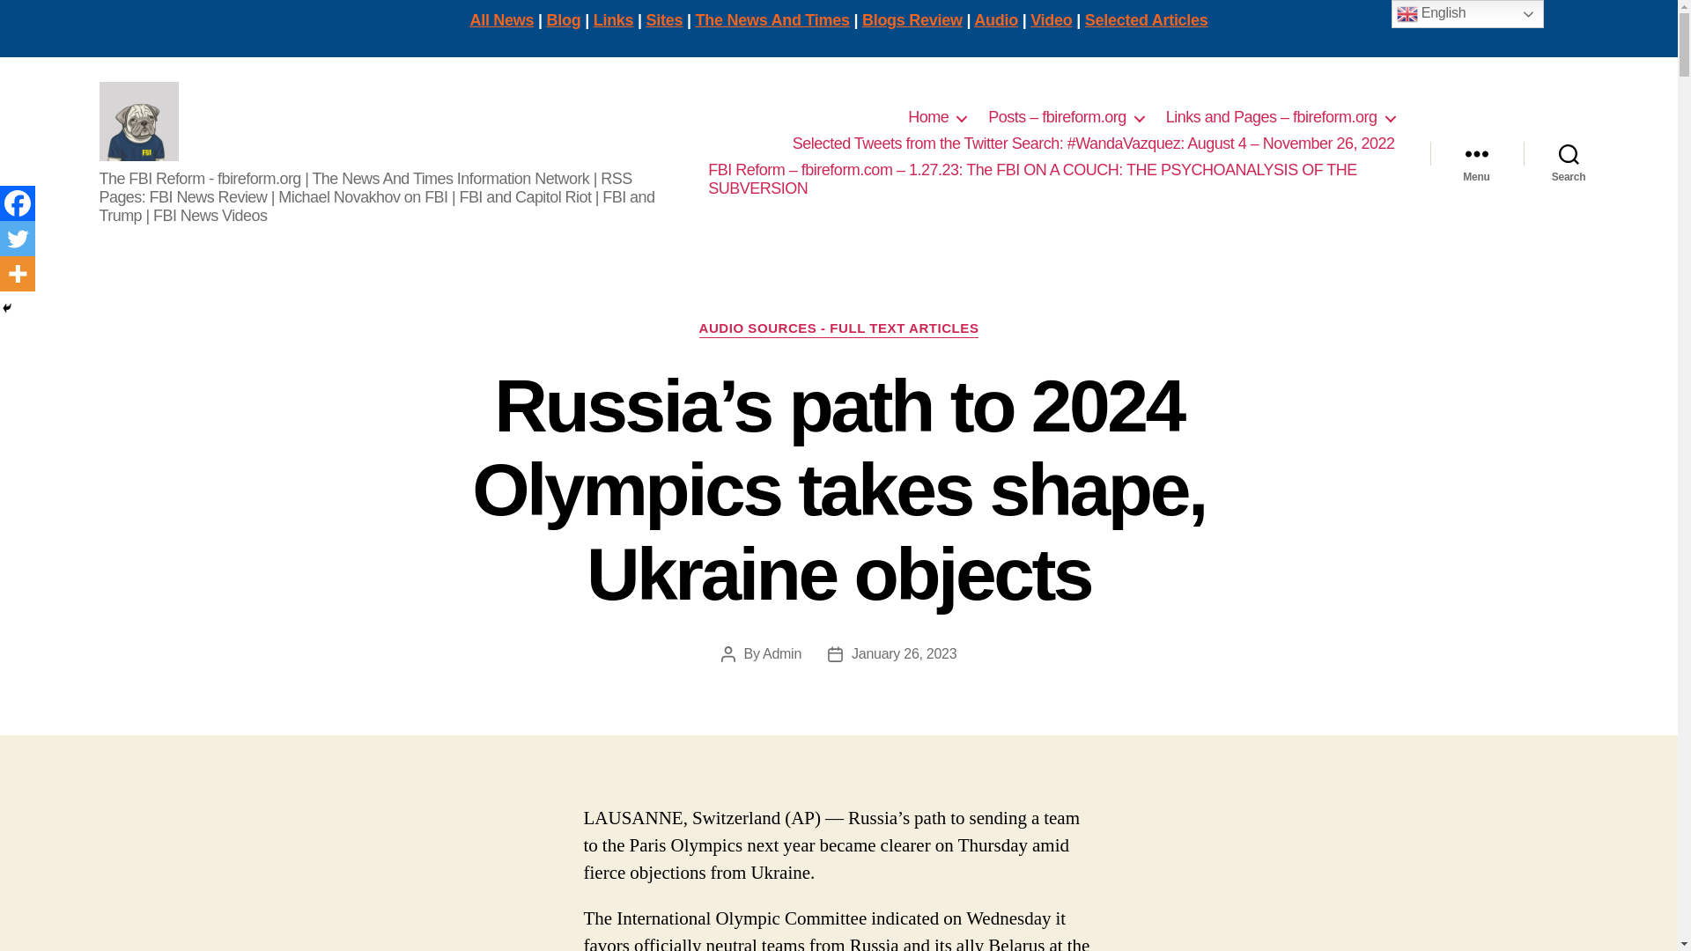 Image resolution: width=1691 pixels, height=951 pixels. What do you see at coordinates (564, 19) in the screenshot?
I see `Blog` at bounding box center [564, 19].